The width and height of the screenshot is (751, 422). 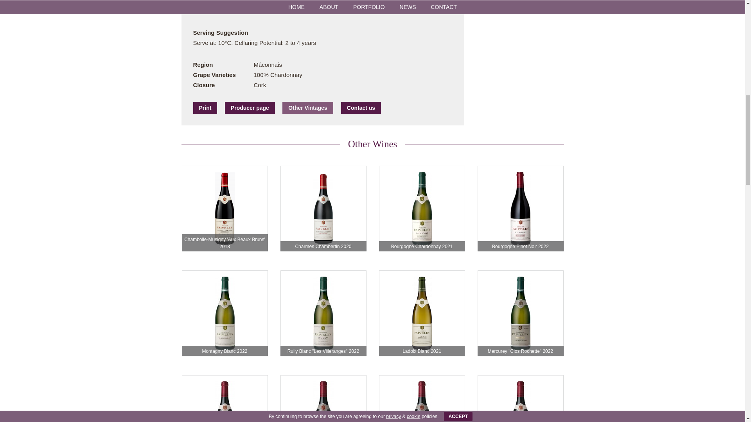 What do you see at coordinates (323, 313) in the screenshot?
I see `Rully Blanc ` at bounding box center [323, 313].